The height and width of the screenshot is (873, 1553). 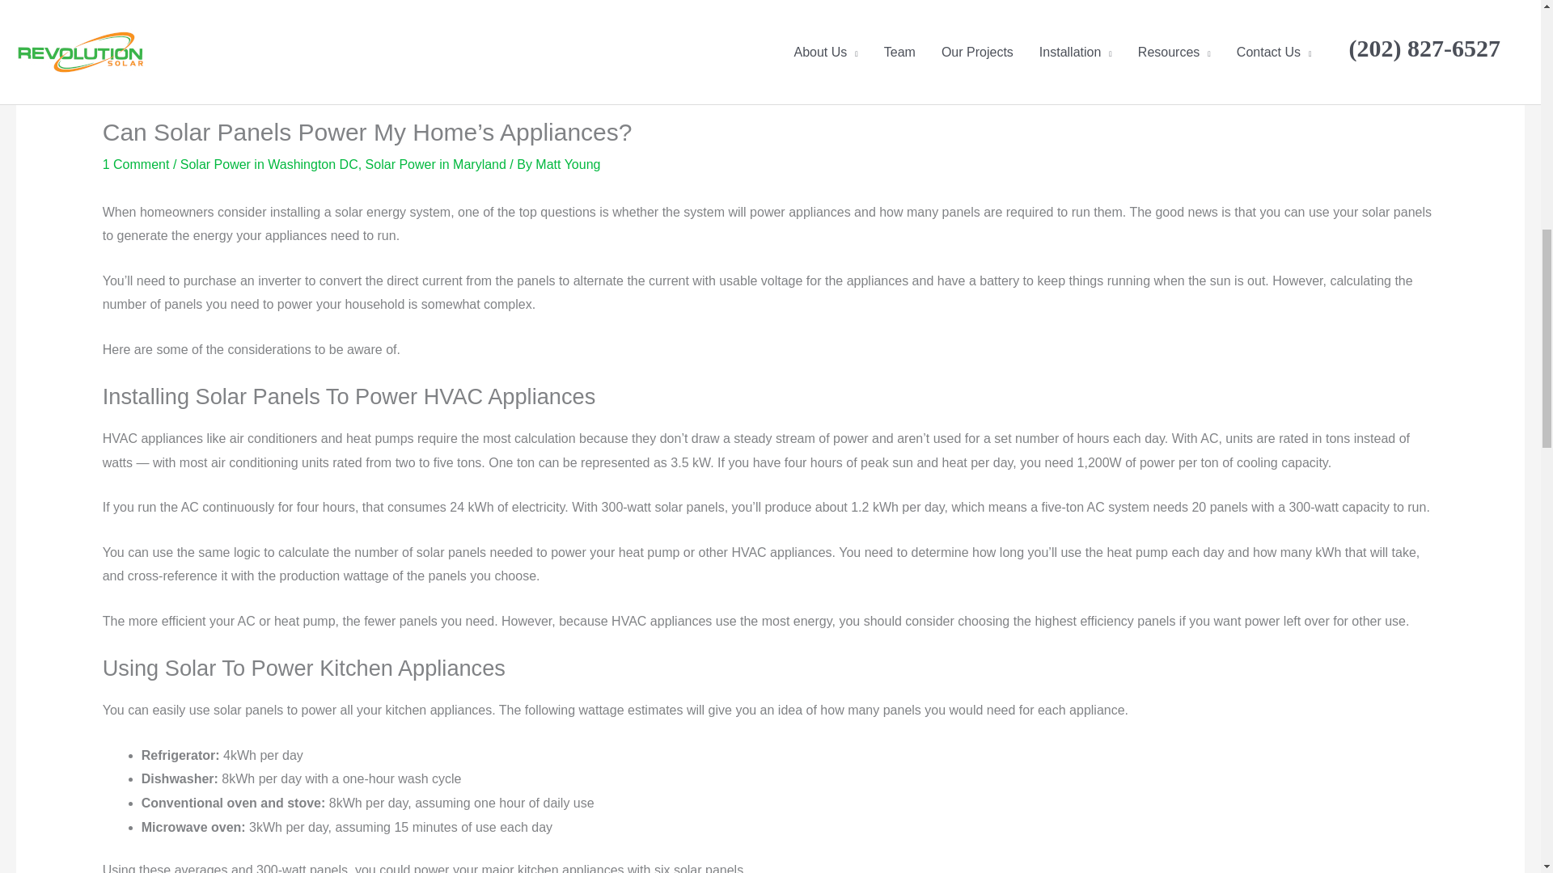 What do you see at coordinates (568, 164) in the screenshot?
I see `Matt Young` at bounding box center [568, 164].